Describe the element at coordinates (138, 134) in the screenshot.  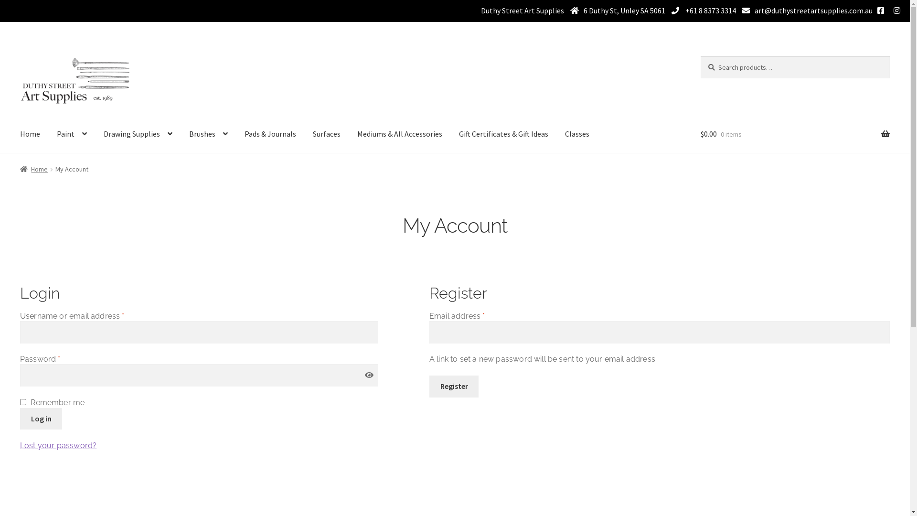
I see `Drawing Supplies` at that location.